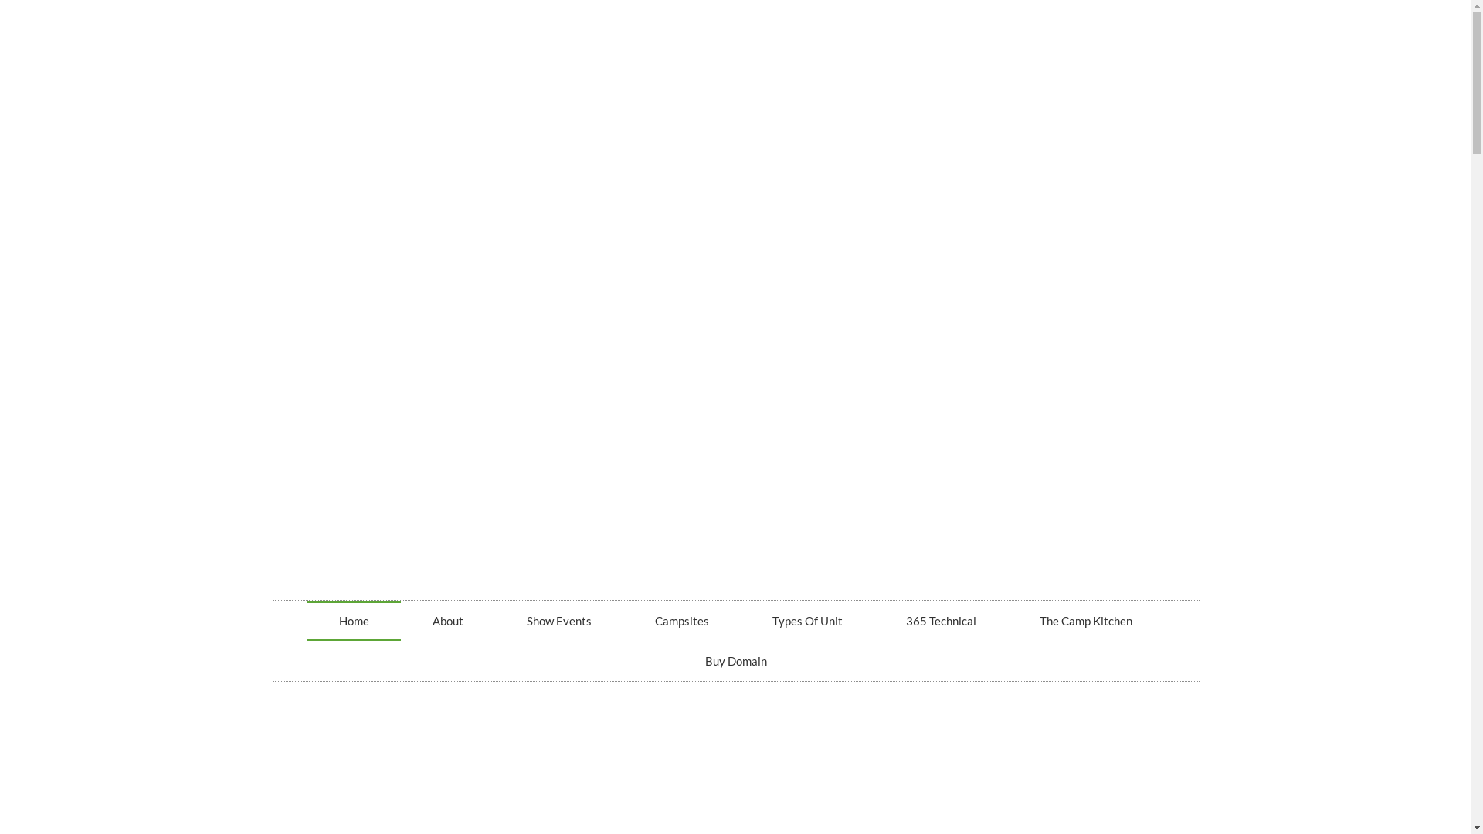 The width and height of the screenshot is (1483, 834). I want to click on Show Events, so click(559, 621).